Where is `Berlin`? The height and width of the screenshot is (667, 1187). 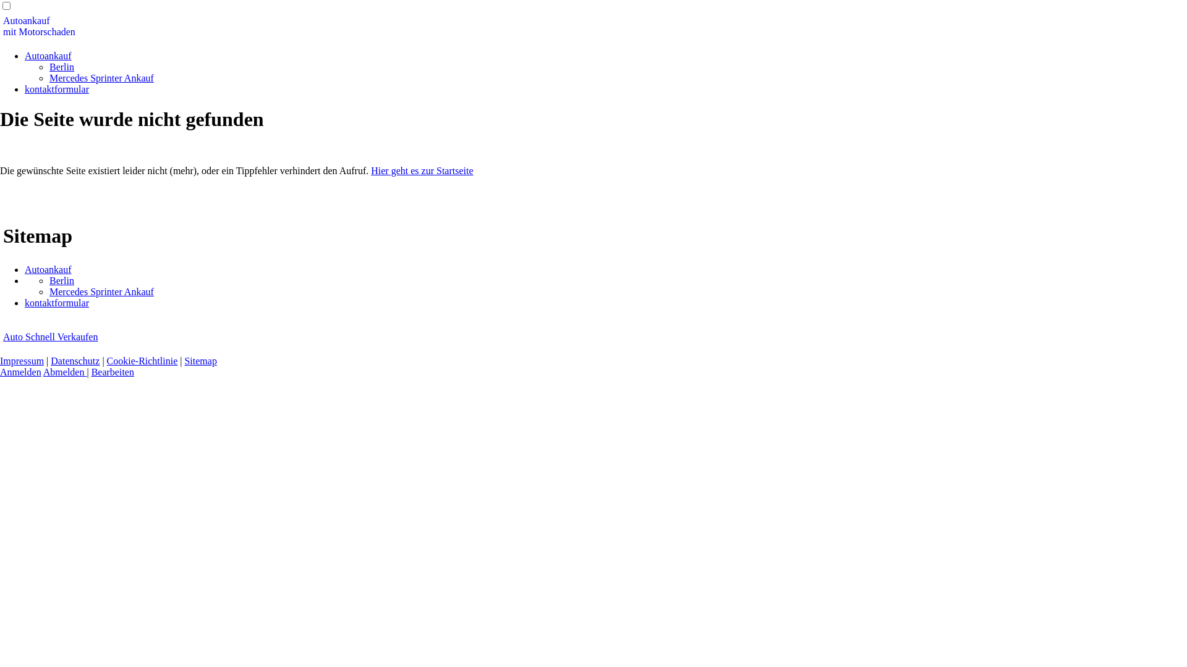
Berlin is located at coordinates (62, 280).